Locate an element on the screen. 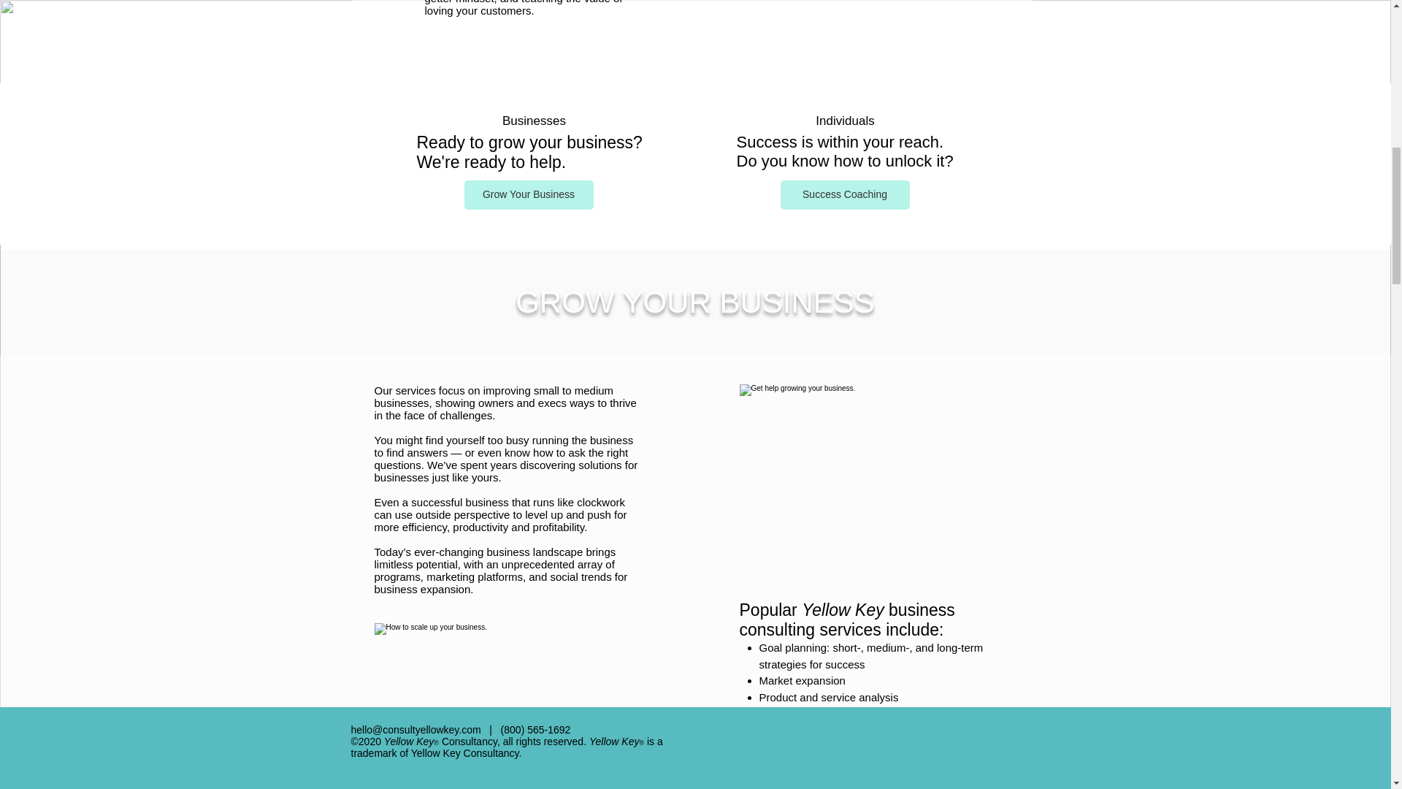 The image size is (1402, 789). Success Coaching is located at coordinates (844, 195).